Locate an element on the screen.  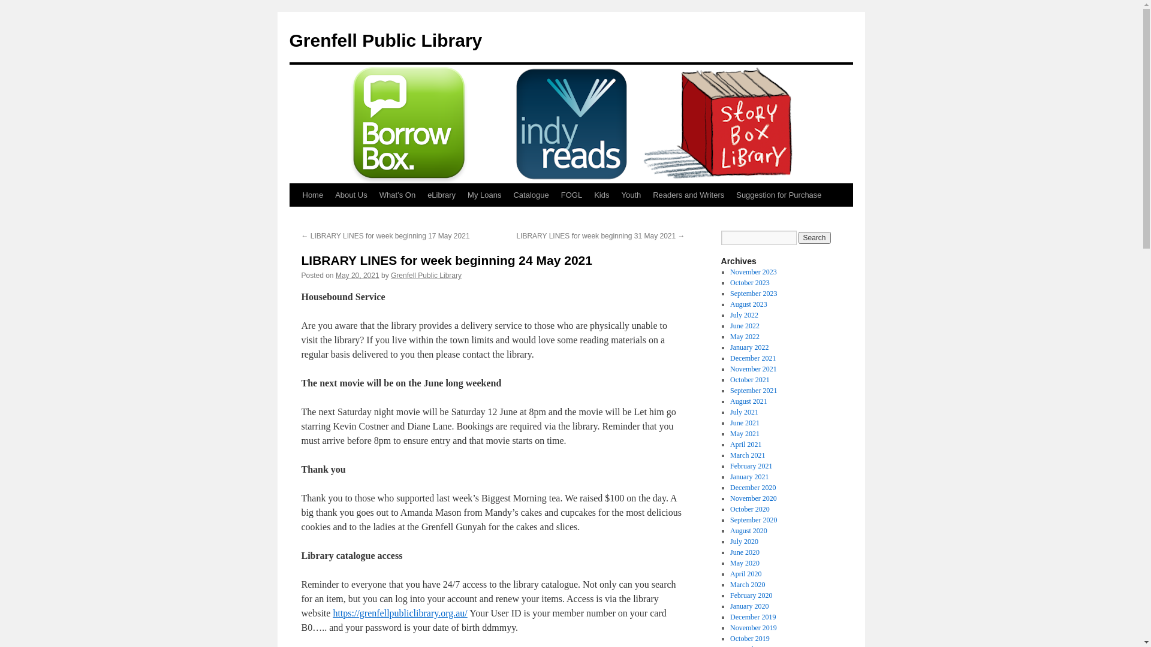
February 2021 is located at coordinates (751, 466).